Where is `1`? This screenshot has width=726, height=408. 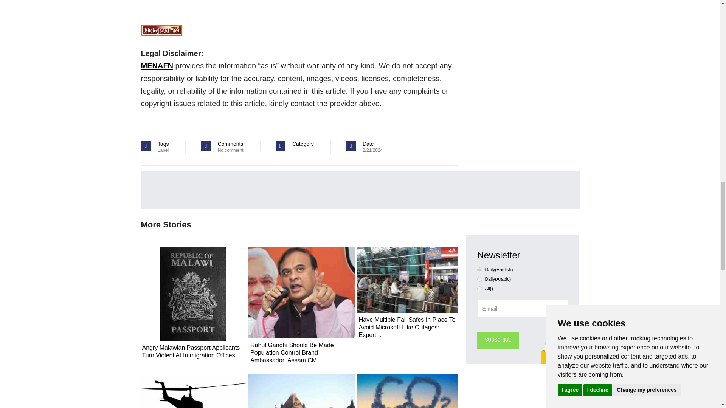 1 is located at coordinates (479, 280).